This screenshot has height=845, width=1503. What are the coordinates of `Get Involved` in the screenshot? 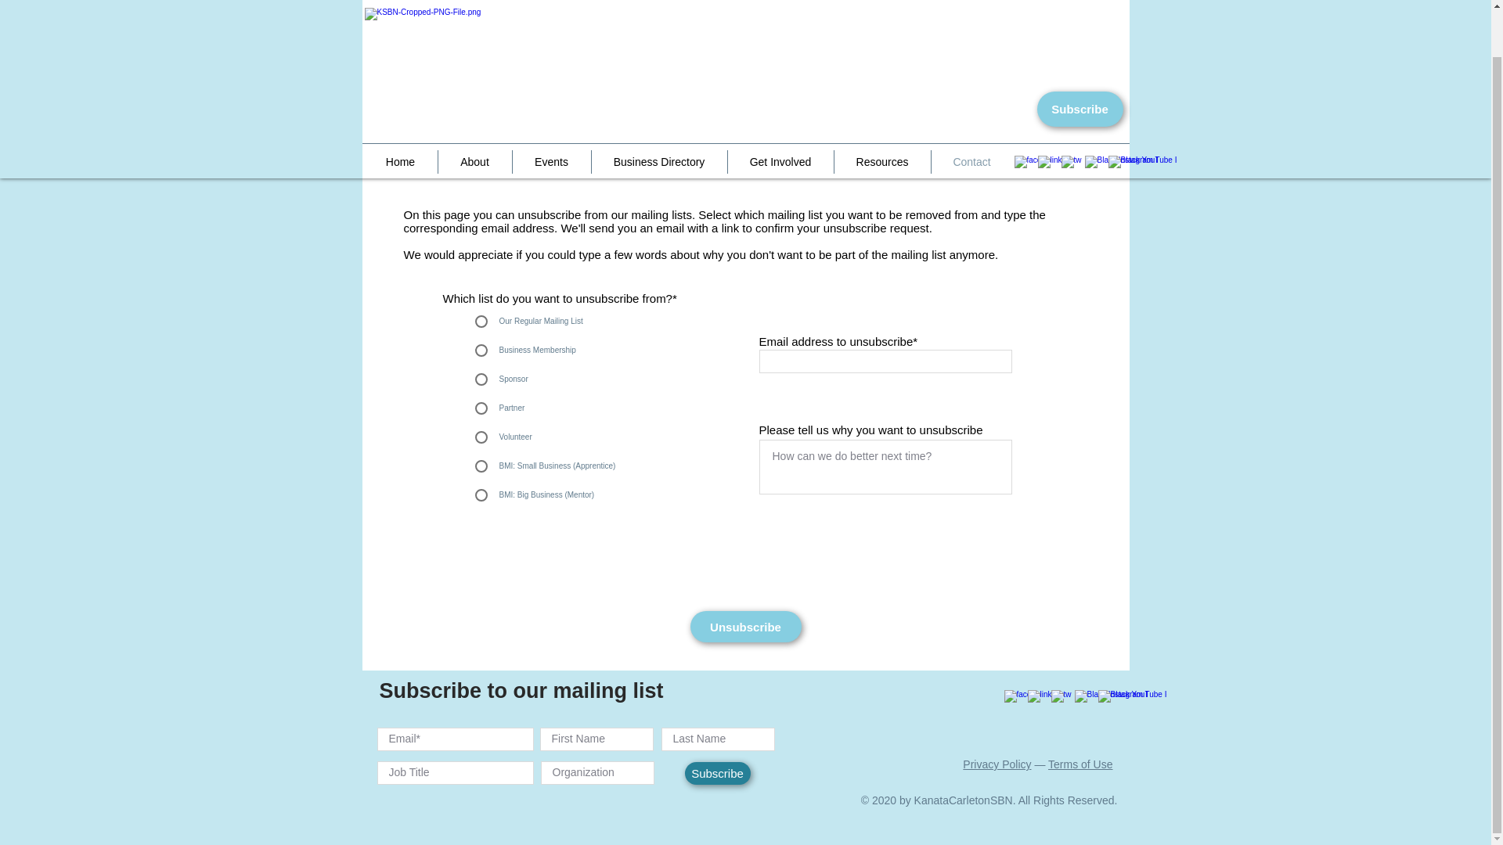 It's located at (780, 112).